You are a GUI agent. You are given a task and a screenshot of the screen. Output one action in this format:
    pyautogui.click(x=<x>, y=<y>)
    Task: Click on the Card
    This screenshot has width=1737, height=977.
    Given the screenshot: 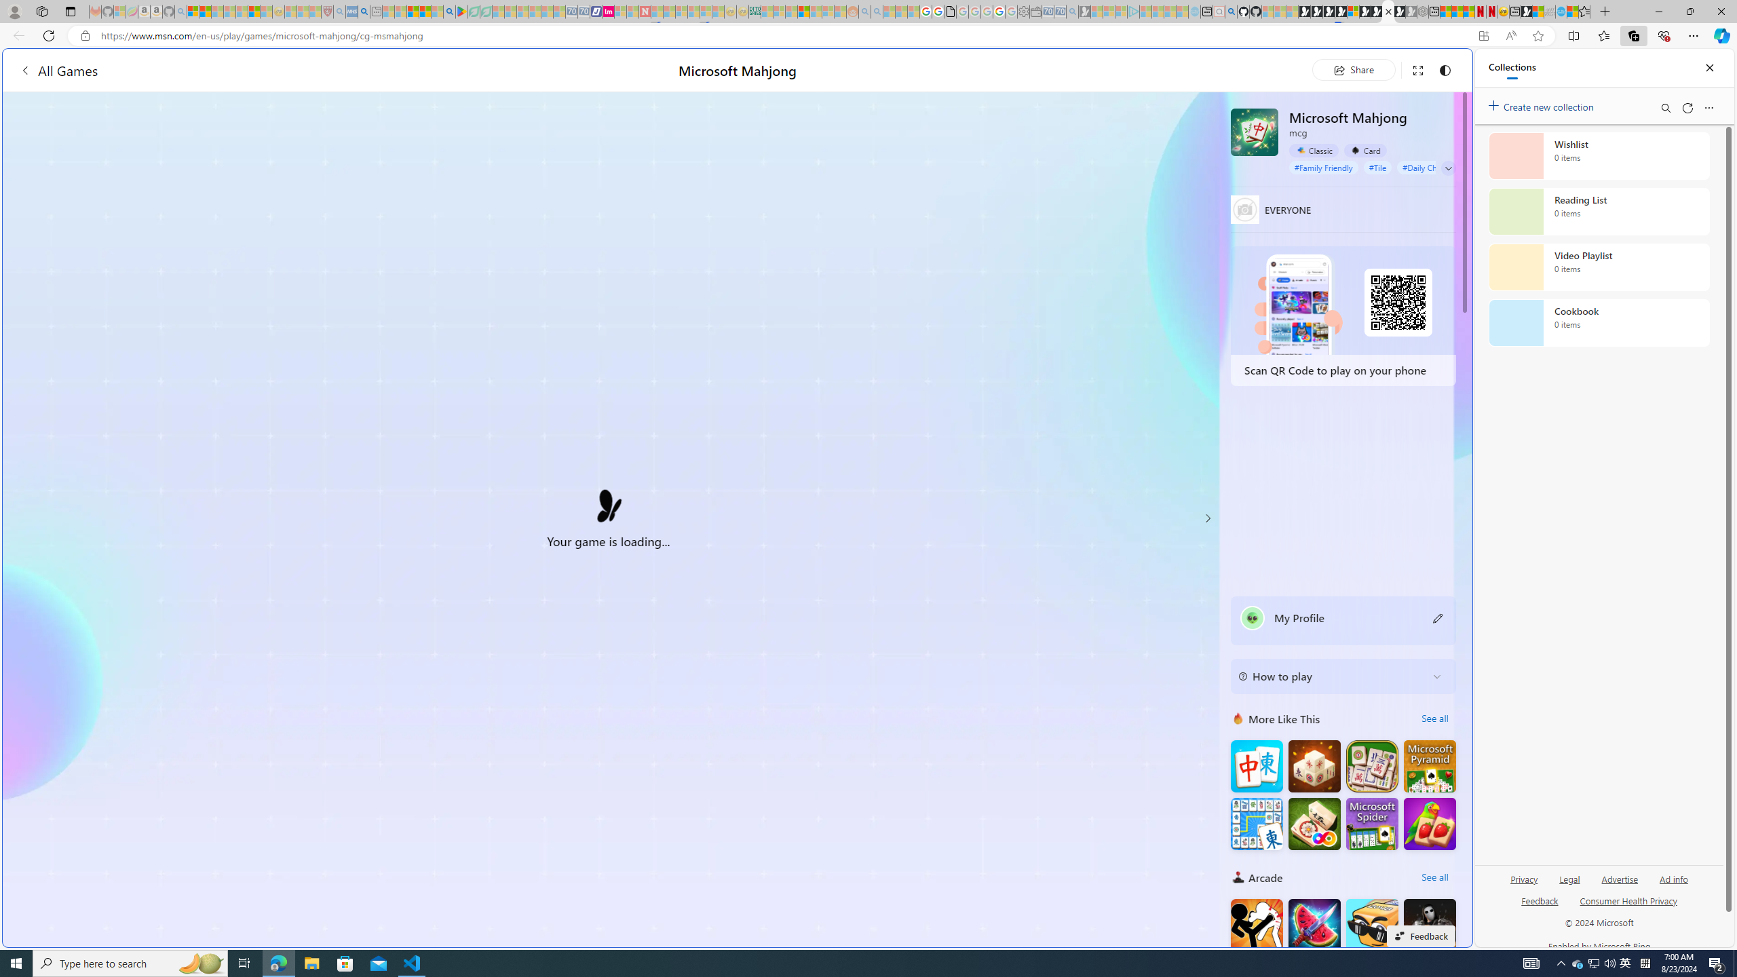 What is the action you would take?
    pyautogui.click(x=1365, y=151)
    